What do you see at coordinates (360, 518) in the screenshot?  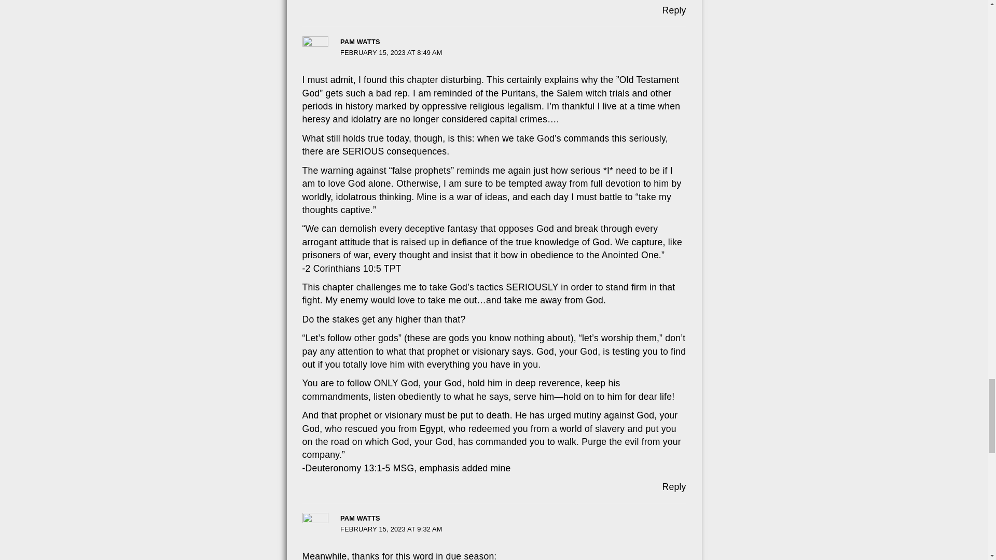 I see `PAM WATTS` at bounding box center [360, 518].